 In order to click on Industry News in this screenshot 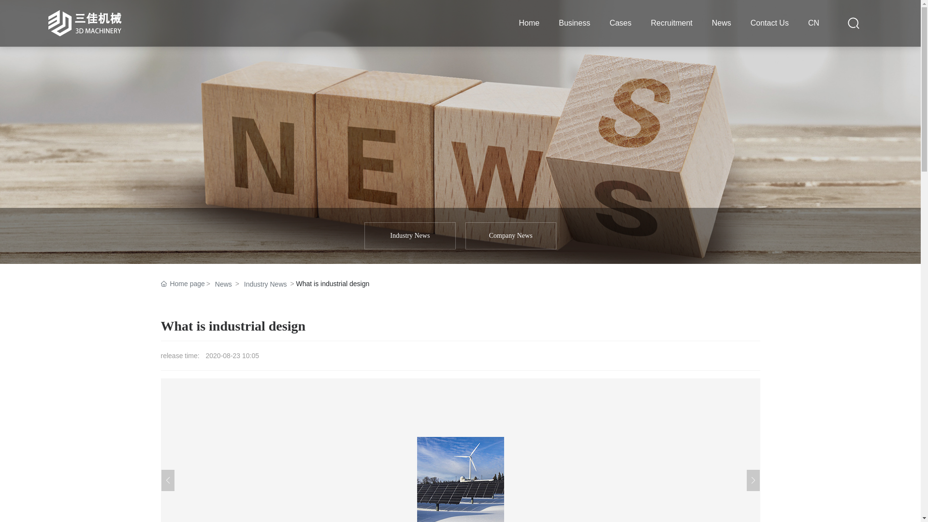, I will do `click(410, 236)`.